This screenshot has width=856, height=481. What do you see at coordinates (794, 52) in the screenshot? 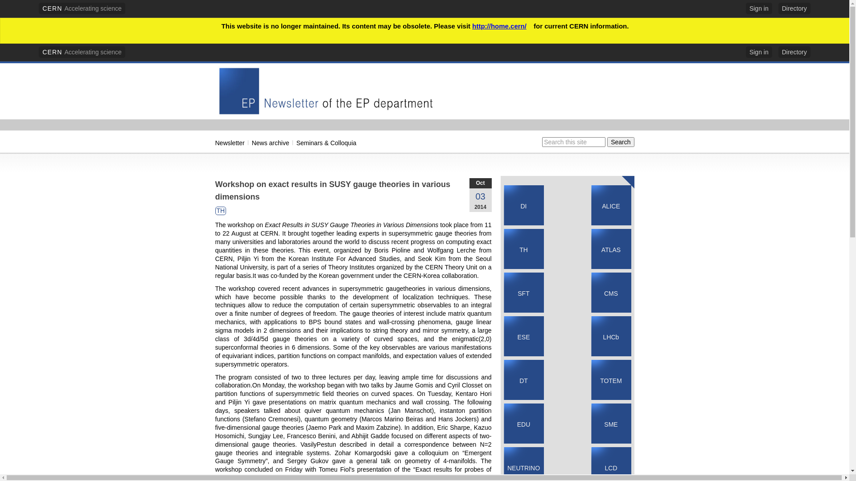
I see `Directory` at bounding box center [794, 52].